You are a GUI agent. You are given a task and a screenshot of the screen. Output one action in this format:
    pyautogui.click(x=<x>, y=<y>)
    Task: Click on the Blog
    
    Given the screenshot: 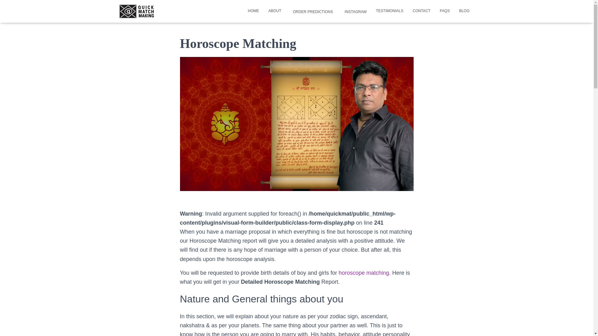 What is the action you would take?
    pyautogui.click(x=464, y=11)
    